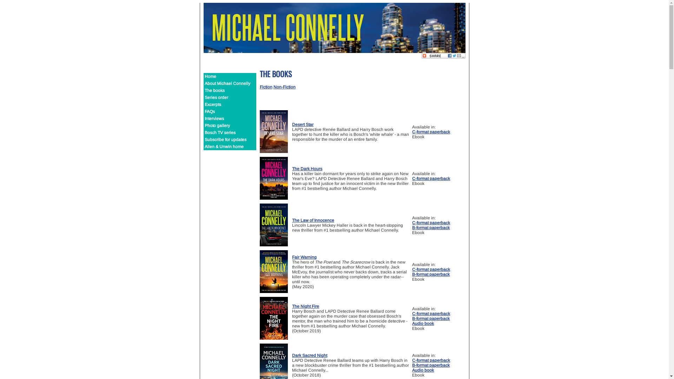  I want to click on The Night Fire, so click(305, 306).